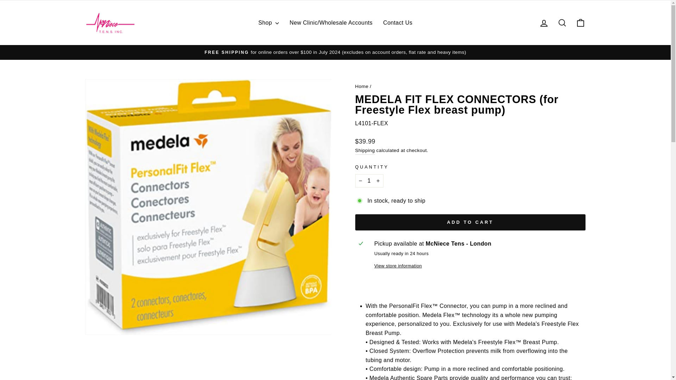 The width and height of the screenshot is (676, 380). Describe the element at coordinates (562, 23) in the screenshot. I see `icon-search` at that location.